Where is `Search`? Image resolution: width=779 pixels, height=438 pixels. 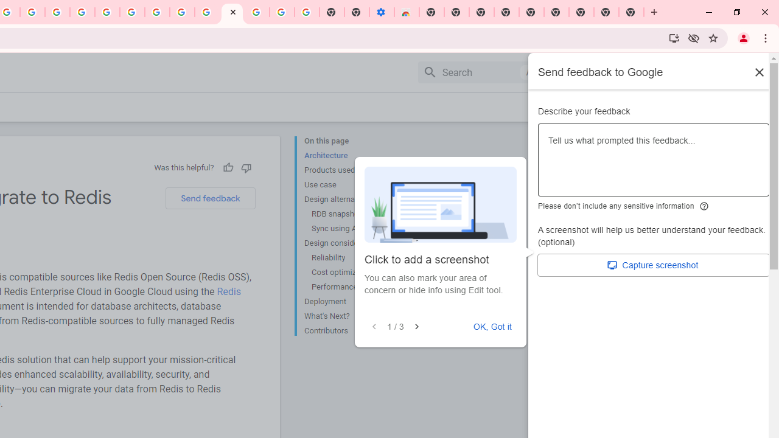
Search is located at coordinates (478, 72).